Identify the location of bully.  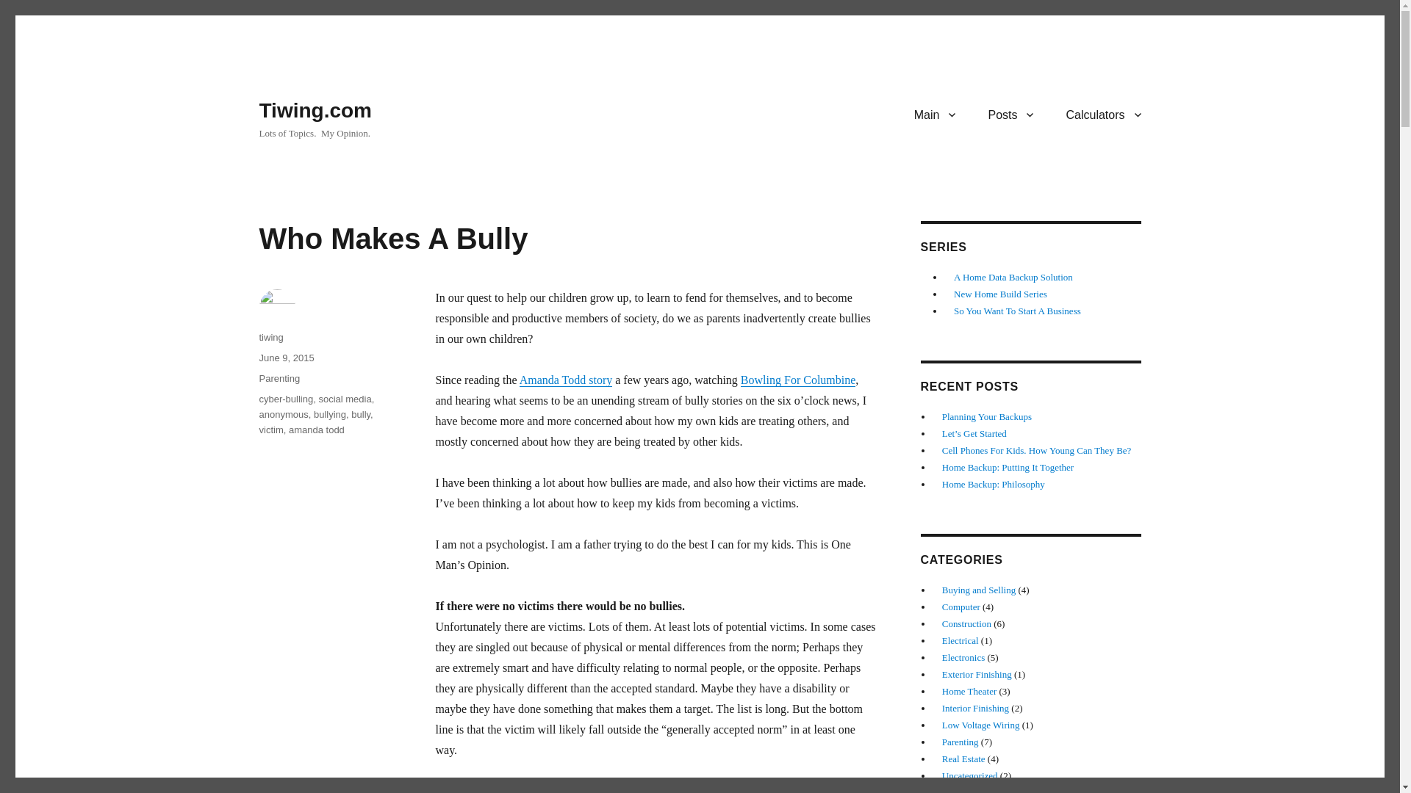
(360, 414).